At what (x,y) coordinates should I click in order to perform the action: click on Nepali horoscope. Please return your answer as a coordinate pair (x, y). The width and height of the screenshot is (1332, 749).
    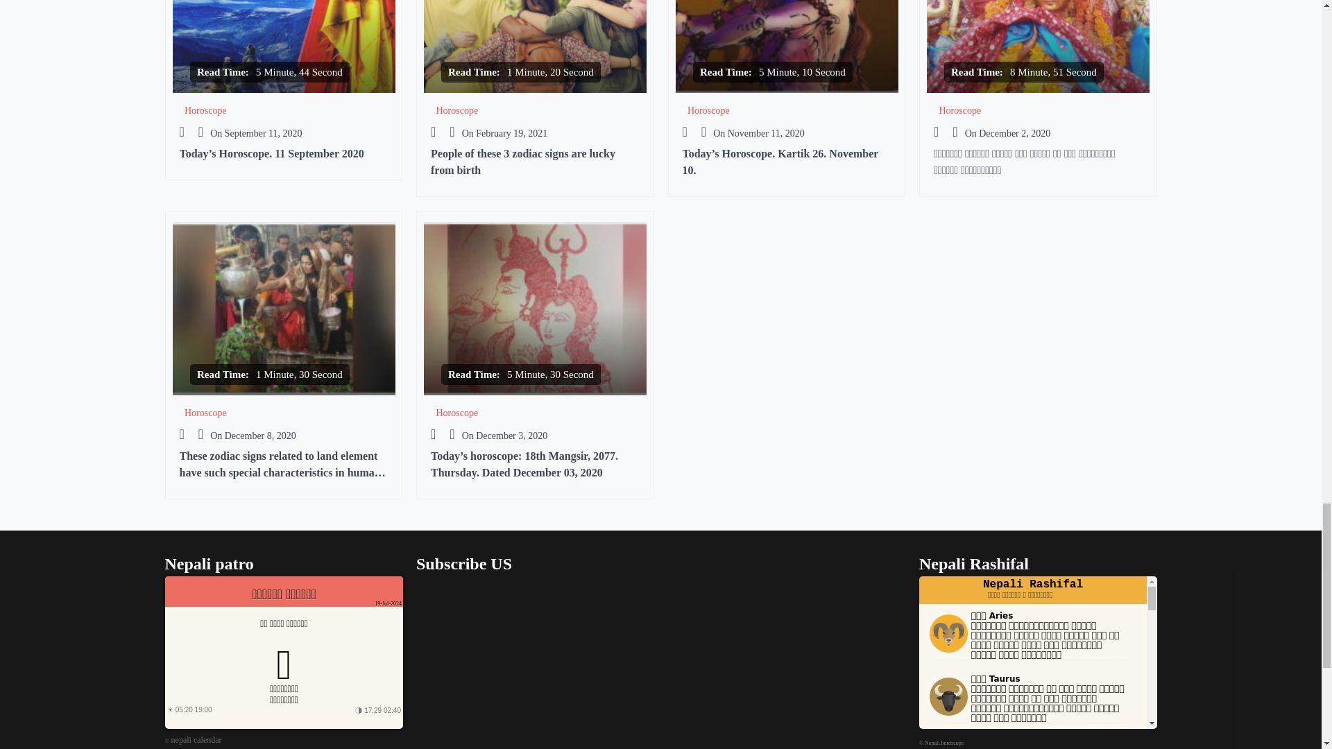
    Looking at the image, I should click on (943, 743).